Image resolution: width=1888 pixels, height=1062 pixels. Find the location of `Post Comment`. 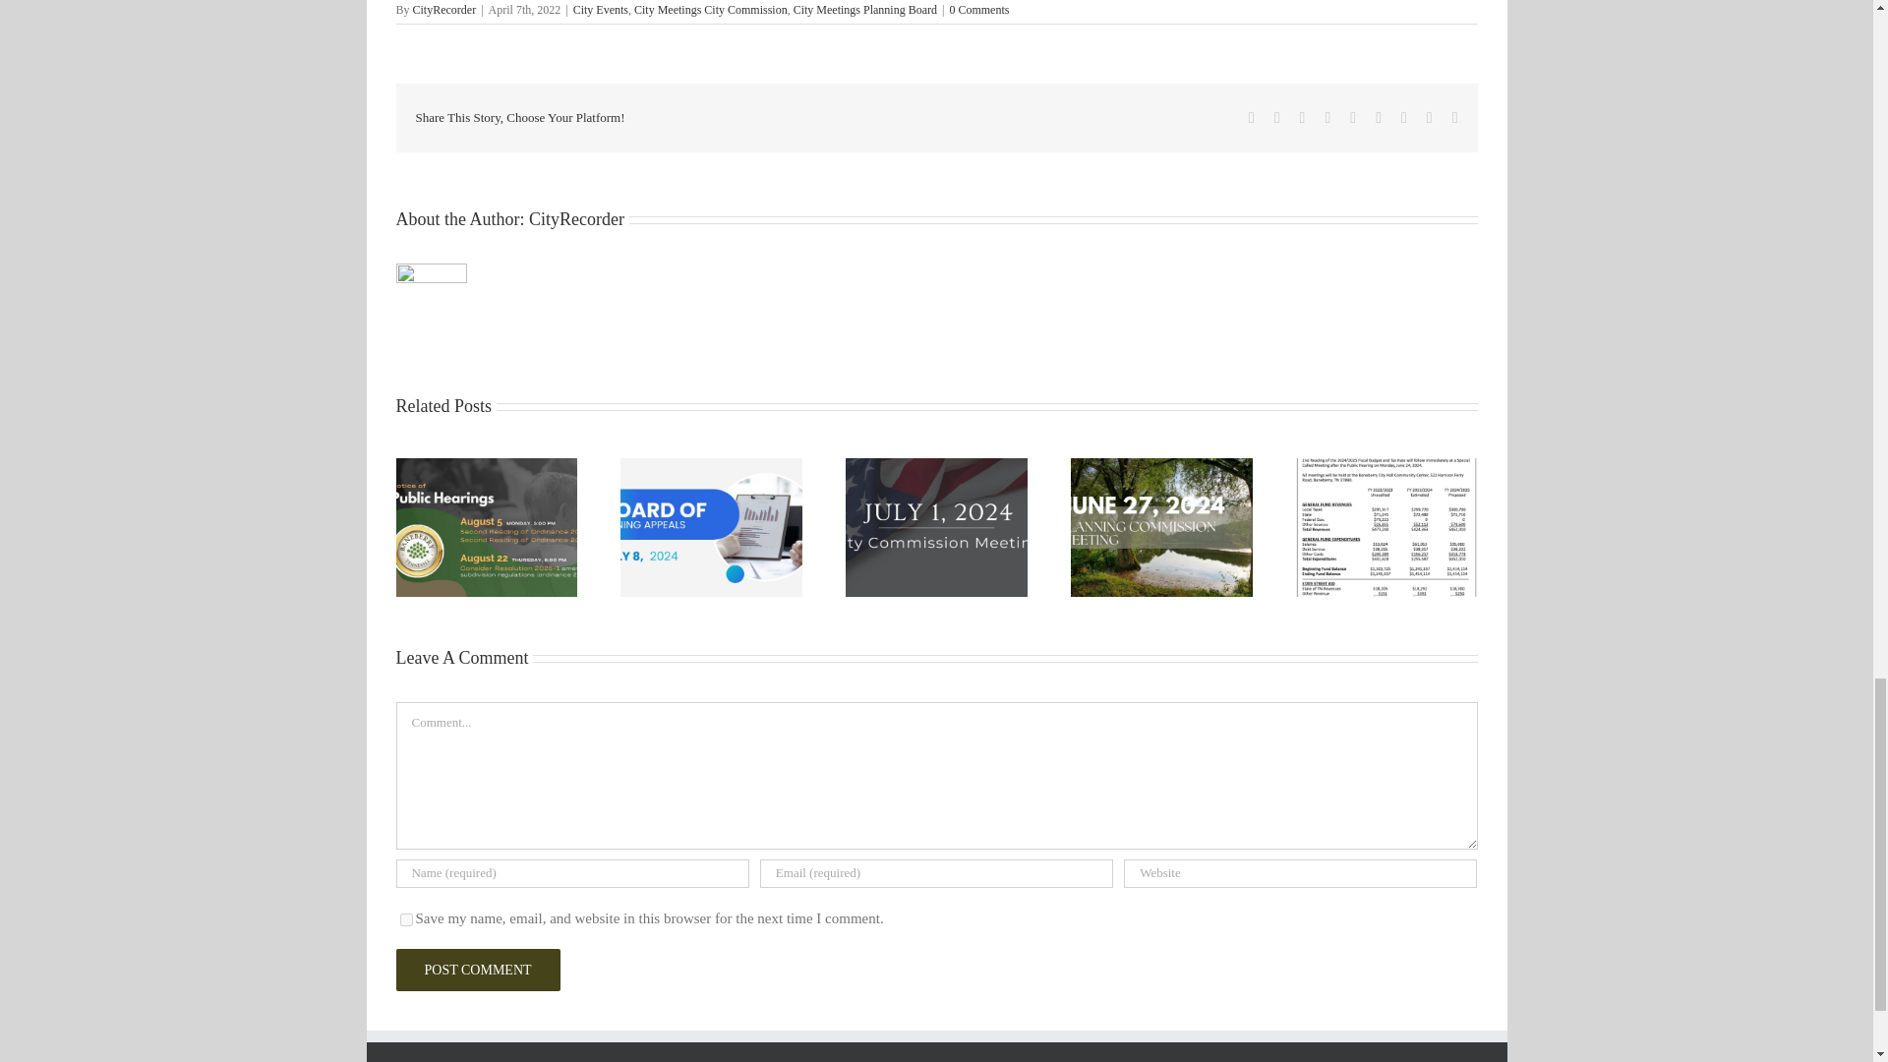

Post Comment is located at coordinates (476, 970).